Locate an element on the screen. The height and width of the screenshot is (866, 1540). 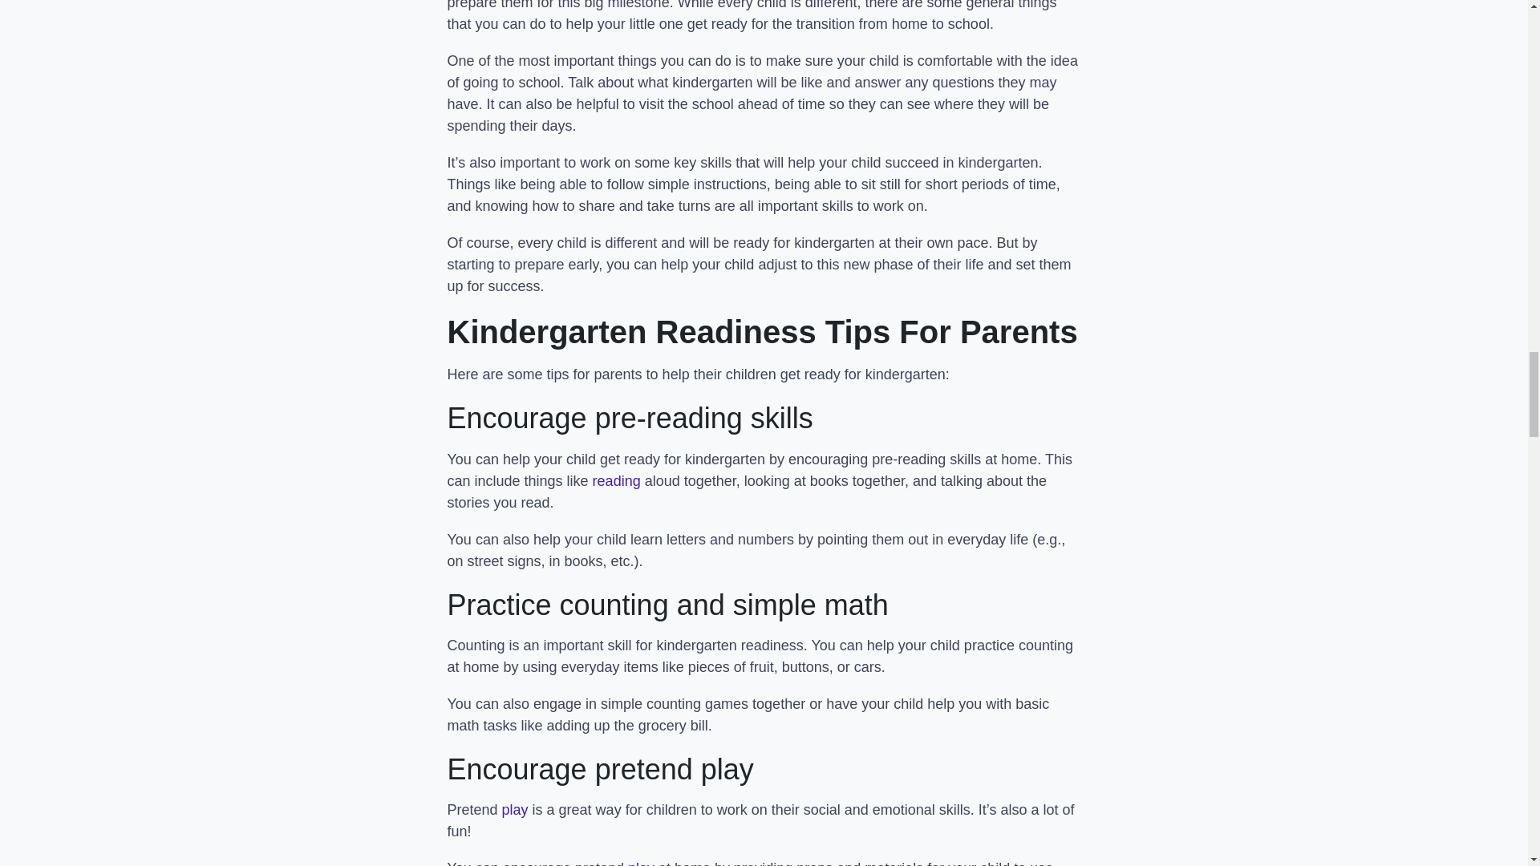
reading is located at coordinates (616, 481).